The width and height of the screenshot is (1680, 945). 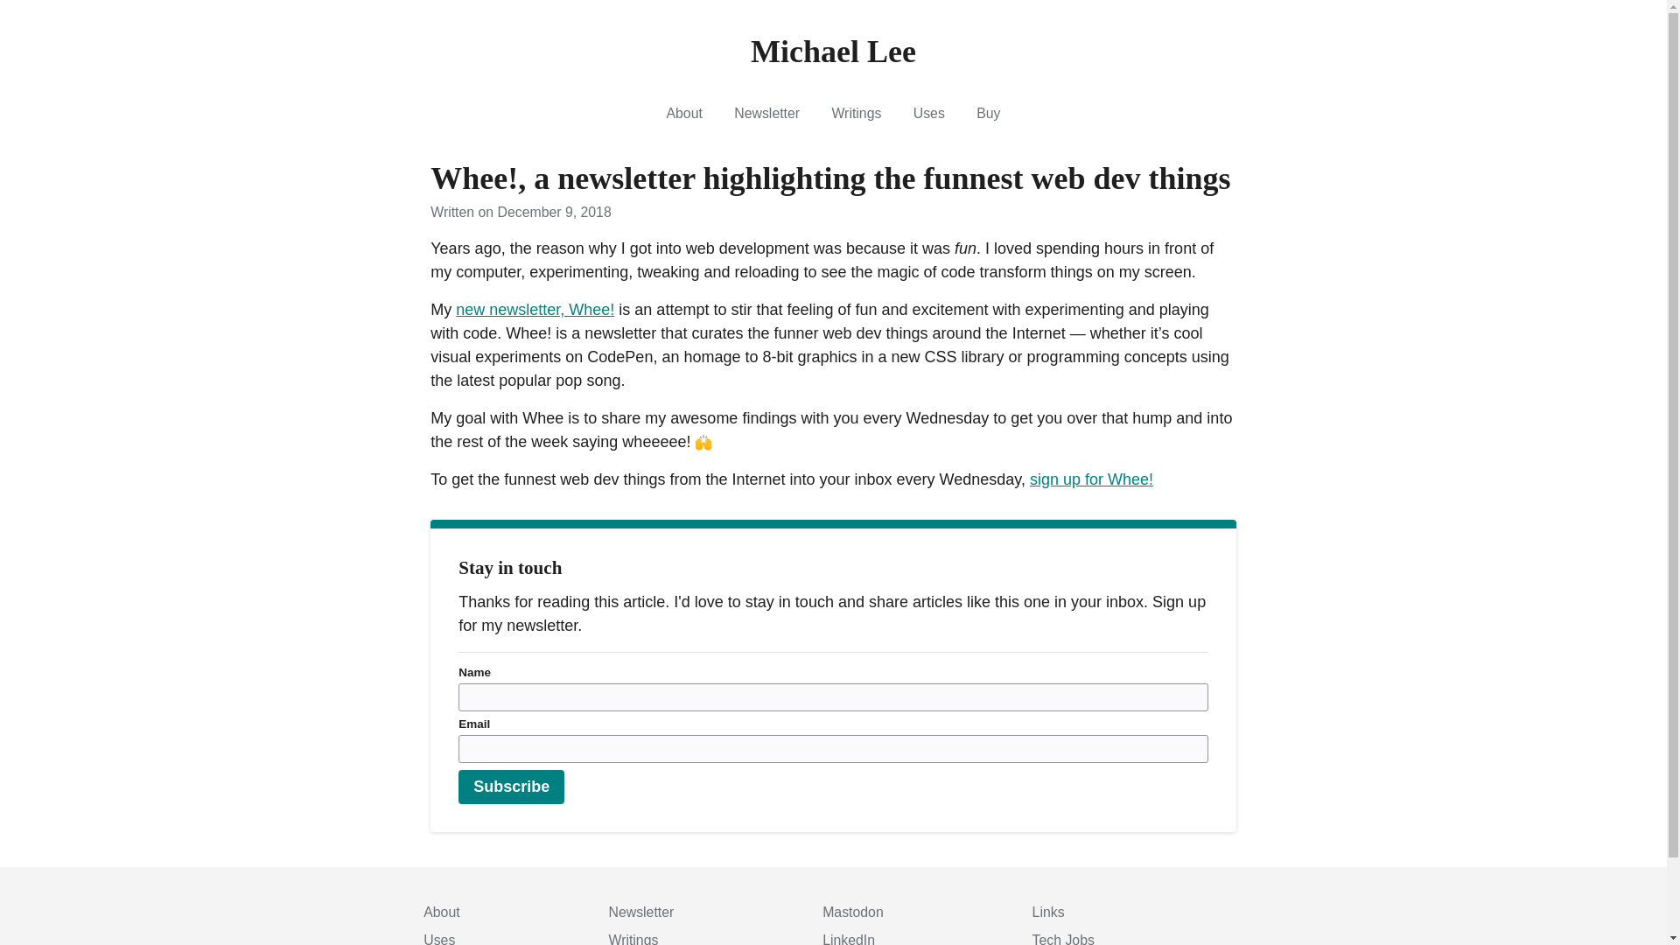 What do you see at coordinates (1090, 479) in the screenshot?
I see `sign up for Whee!` at bounding box center [1090, 479].